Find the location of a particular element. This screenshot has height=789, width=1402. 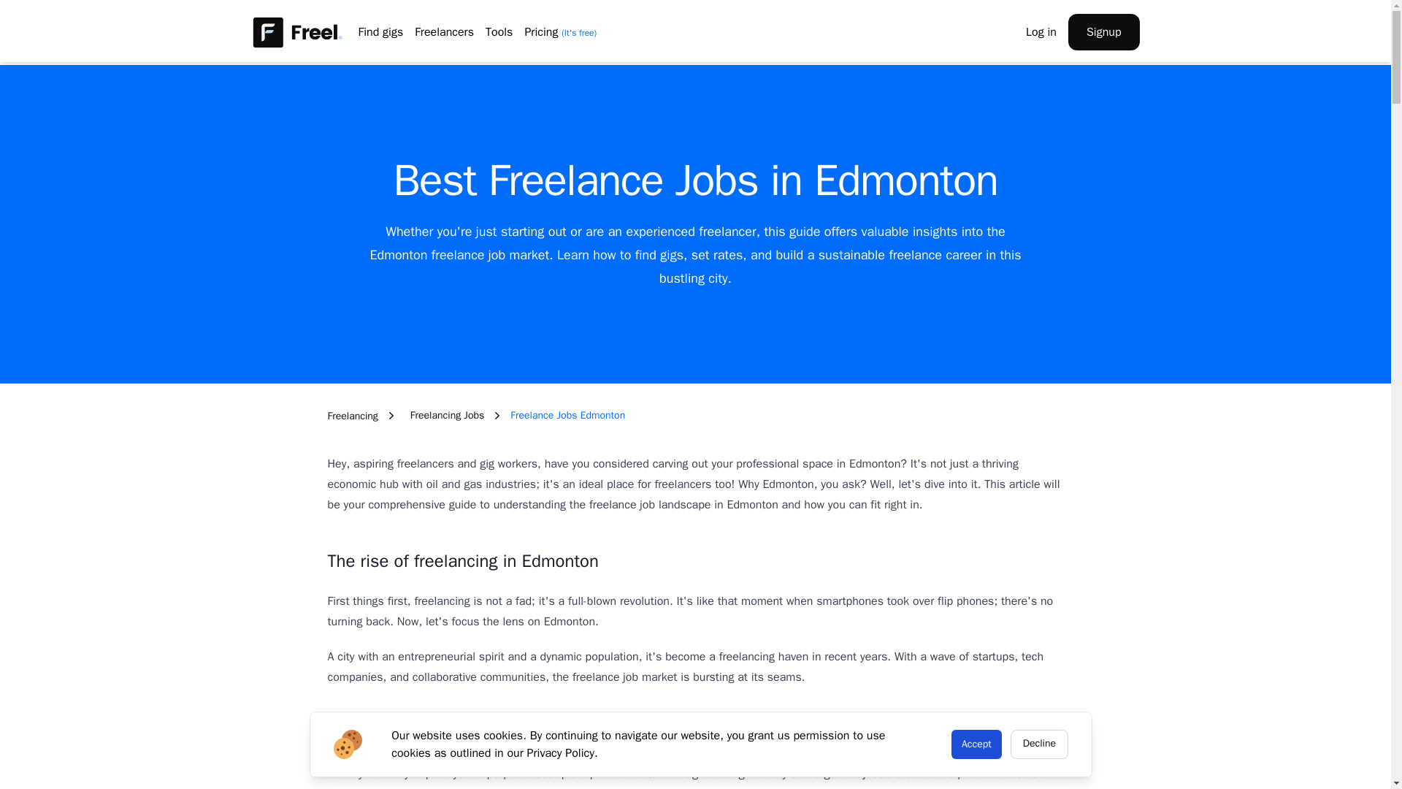

Signup is located at coordinates (1104, 32).